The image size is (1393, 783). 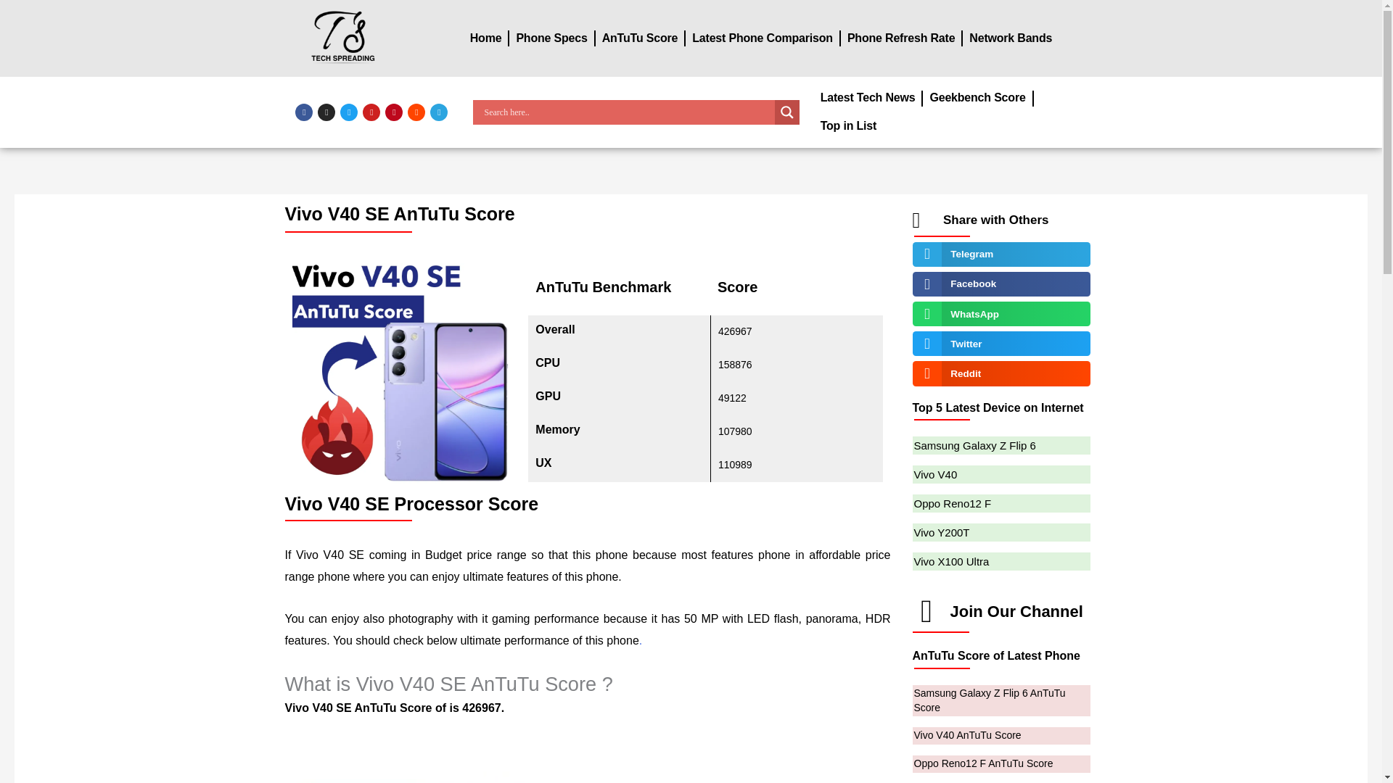 What do you see at coordinates (942, 532) in the screenshot?
I see `Vivo Y200T` at bounding box center [942, 532].